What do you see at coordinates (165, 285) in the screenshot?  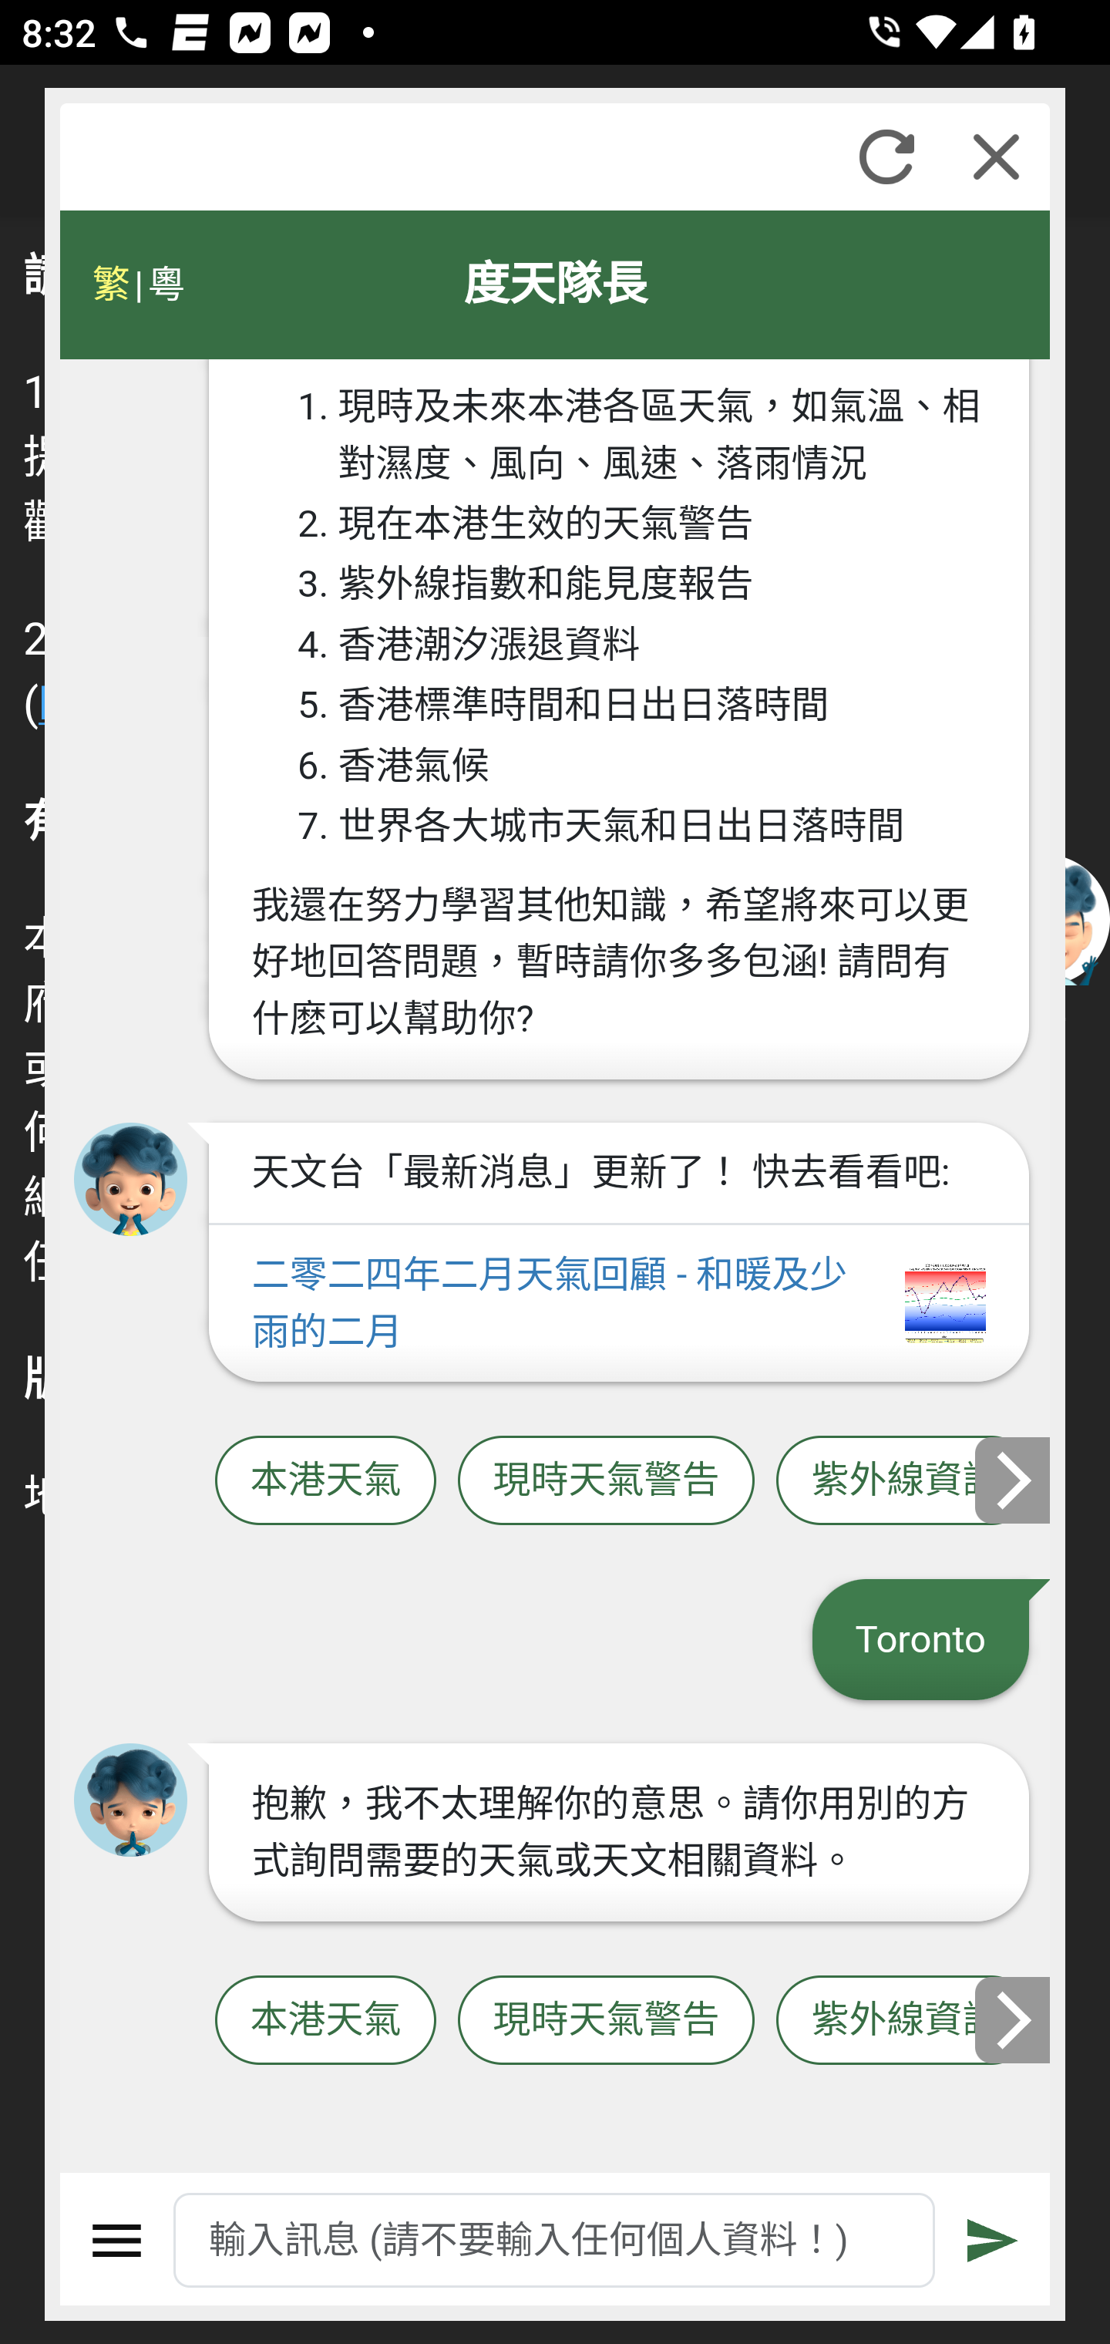 I see `粵` at bounding box center [165, 285].